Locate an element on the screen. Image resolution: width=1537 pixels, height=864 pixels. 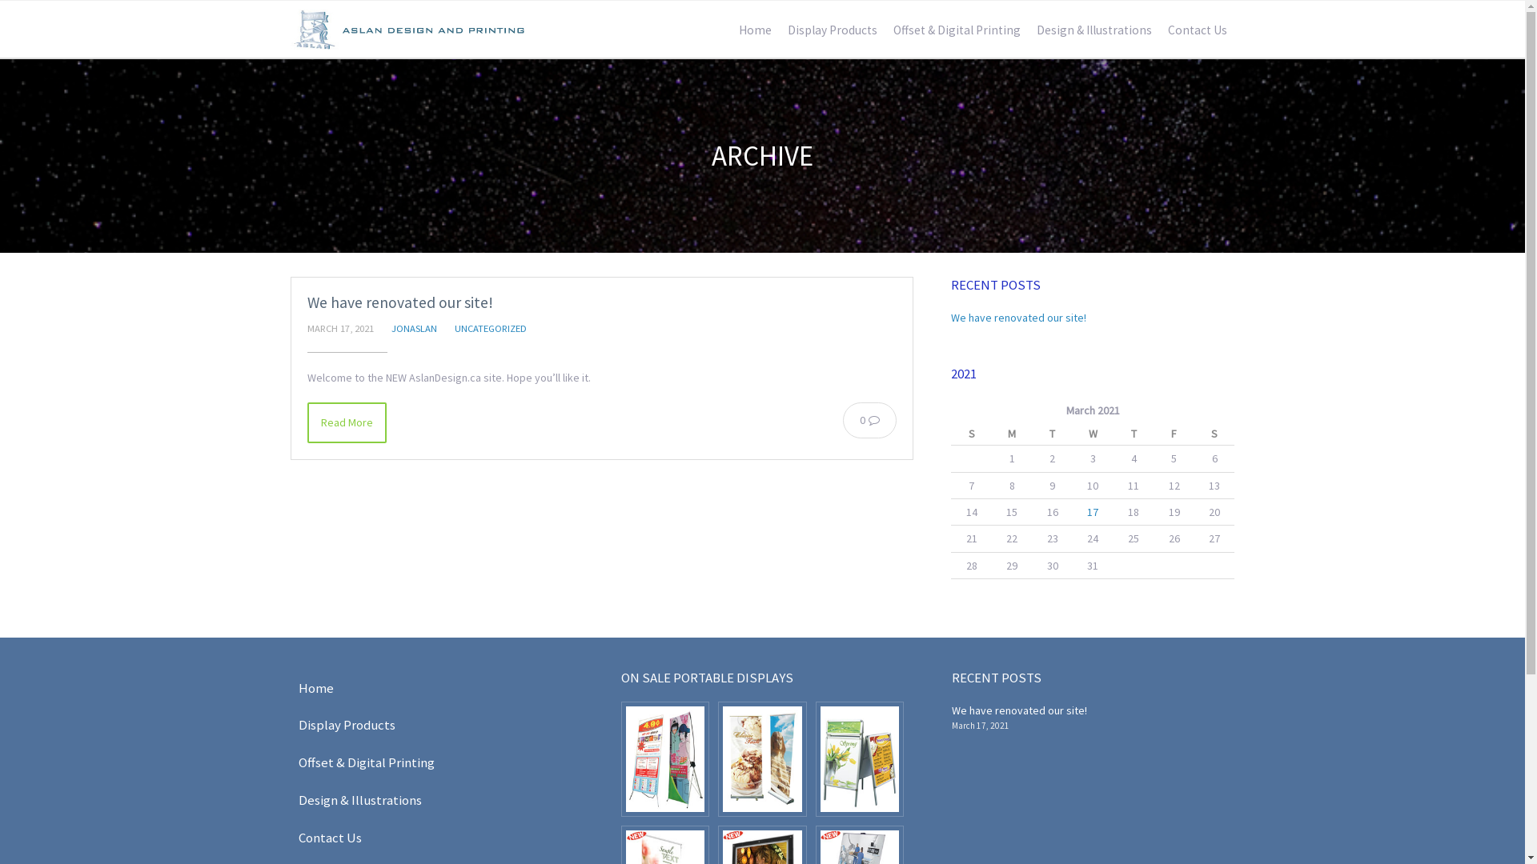
Contact Us is located at coordinates (431, 838).